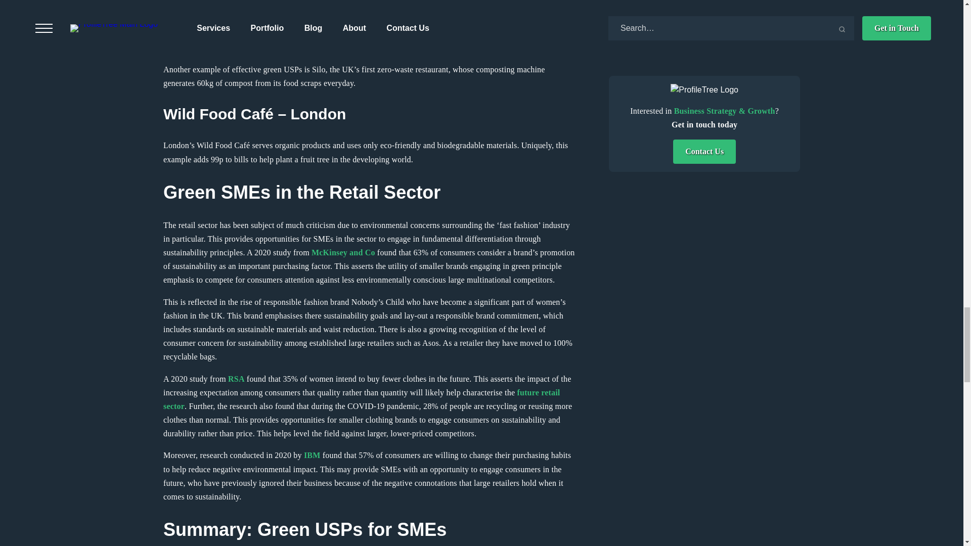 This screenshot has width=971, height=546. Describe the element at coordinates (361, 399) in the screenshot. I see `future retail sector` at that location.